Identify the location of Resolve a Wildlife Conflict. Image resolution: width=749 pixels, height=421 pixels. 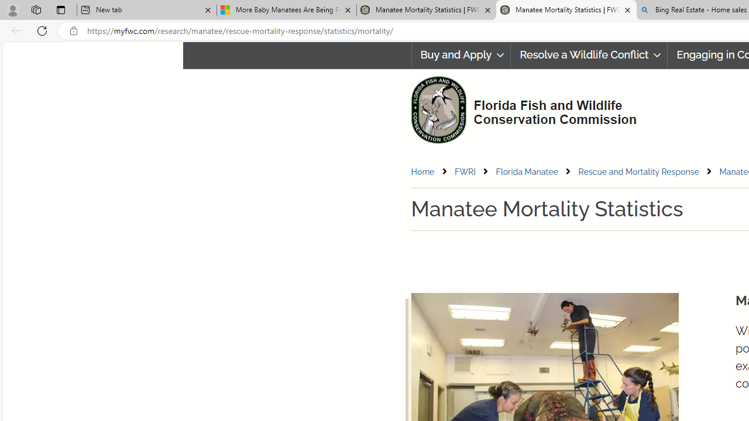
(589, 55).